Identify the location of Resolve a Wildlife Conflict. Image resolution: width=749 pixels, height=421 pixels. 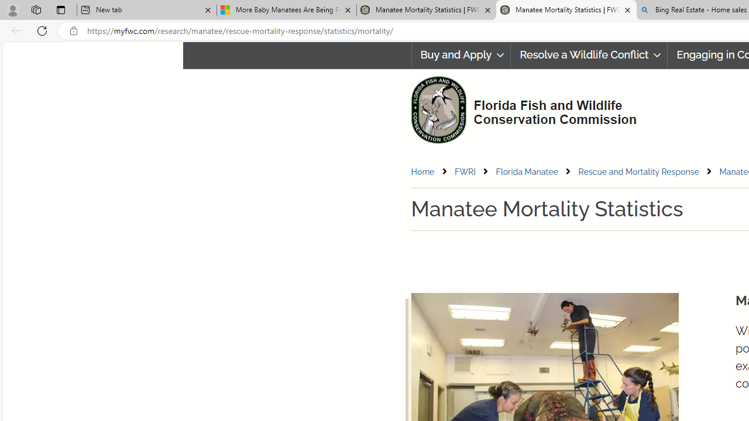
(589, 55).